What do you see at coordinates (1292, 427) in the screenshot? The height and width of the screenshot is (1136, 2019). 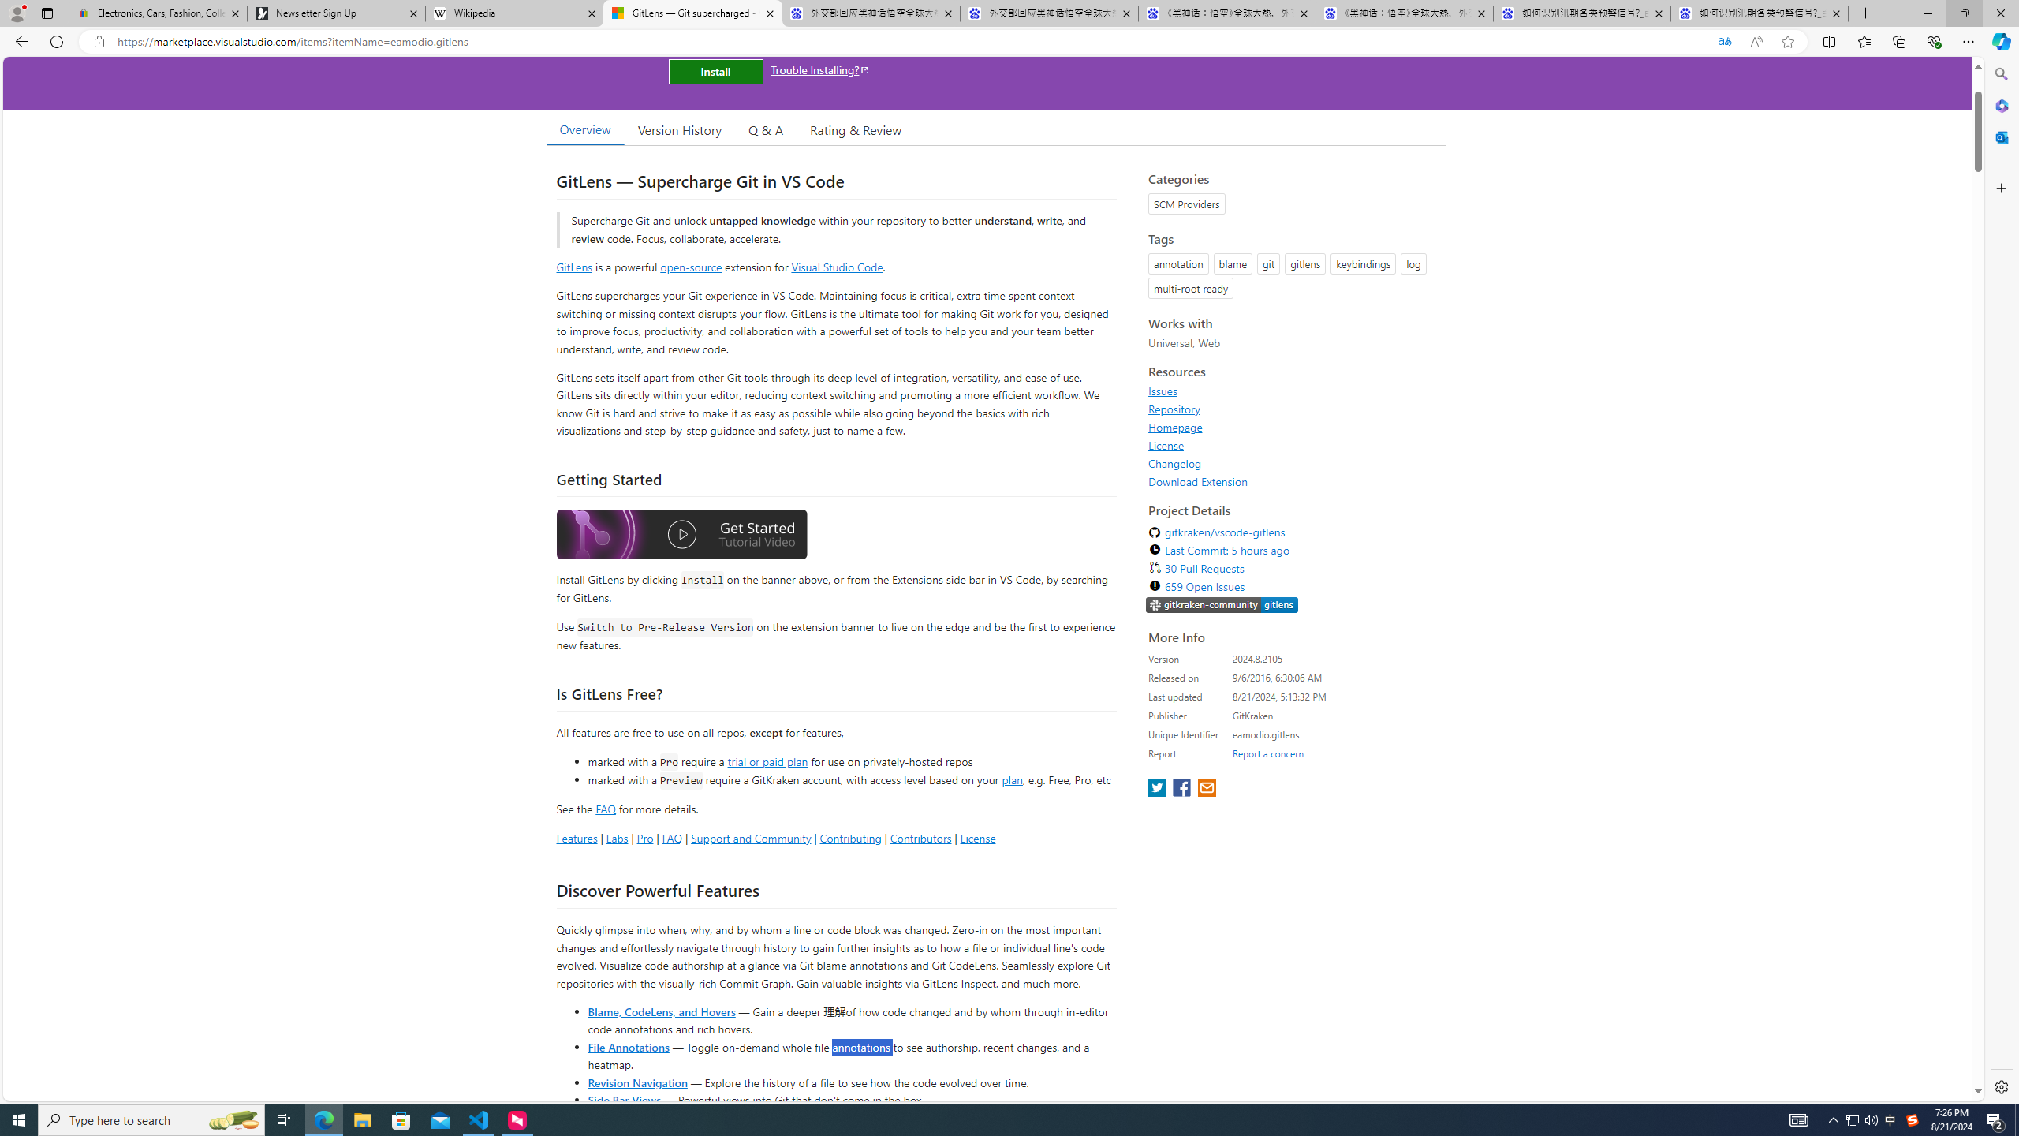 I see `Homepage` at bounding box center [1292, 427].